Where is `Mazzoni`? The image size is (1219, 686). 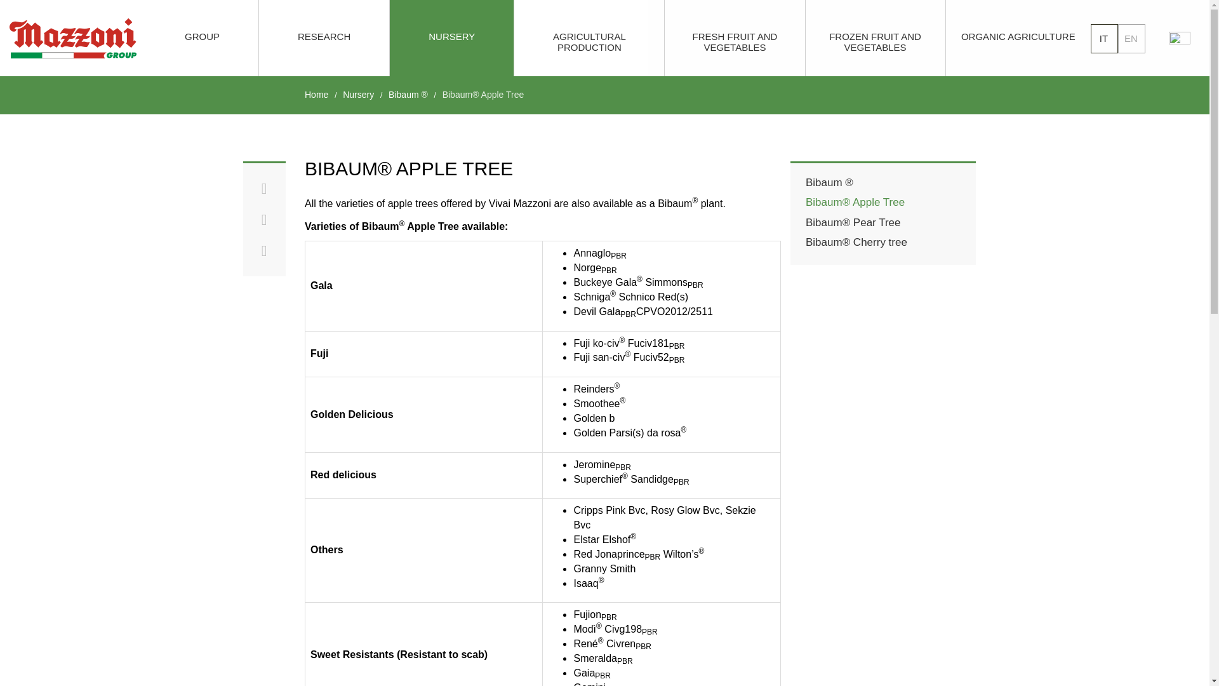 Mazzoni is located at coordinates (73, 38).